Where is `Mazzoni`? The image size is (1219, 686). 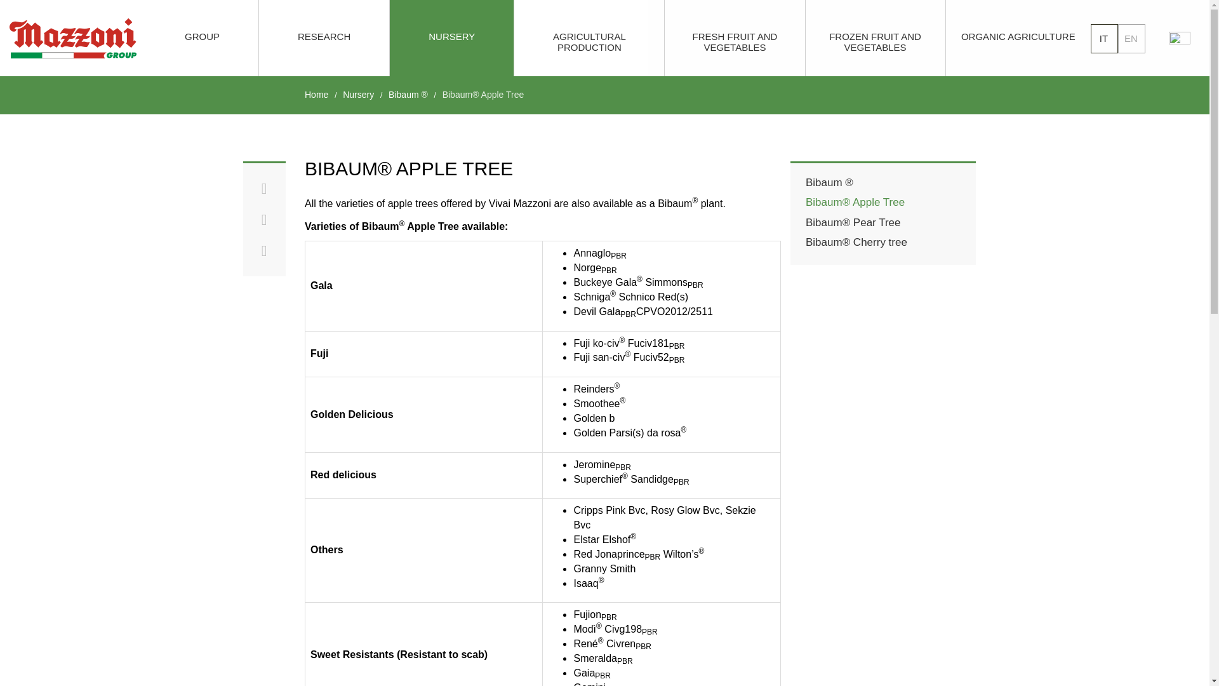 Mazzoni is located at coordinates (73, 38).